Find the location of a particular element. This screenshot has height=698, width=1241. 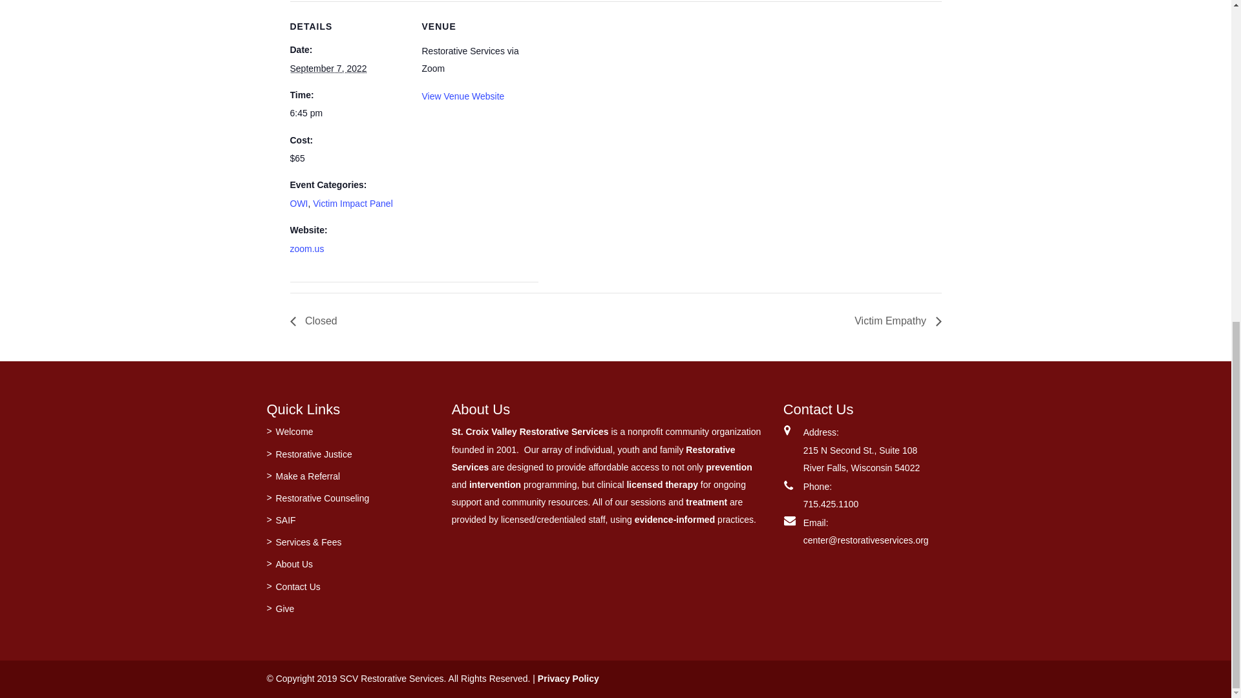

2022-09-07 is located at coordinates (347, 114).